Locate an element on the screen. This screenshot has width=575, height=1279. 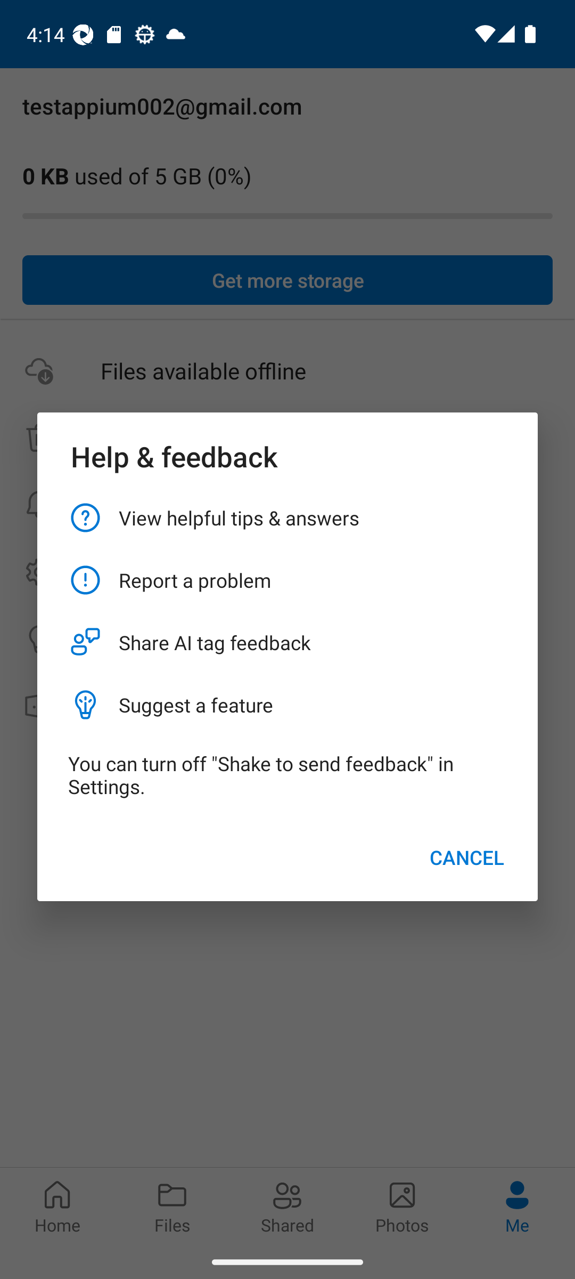
Suggest a feature is located at coordinates (287, 705).